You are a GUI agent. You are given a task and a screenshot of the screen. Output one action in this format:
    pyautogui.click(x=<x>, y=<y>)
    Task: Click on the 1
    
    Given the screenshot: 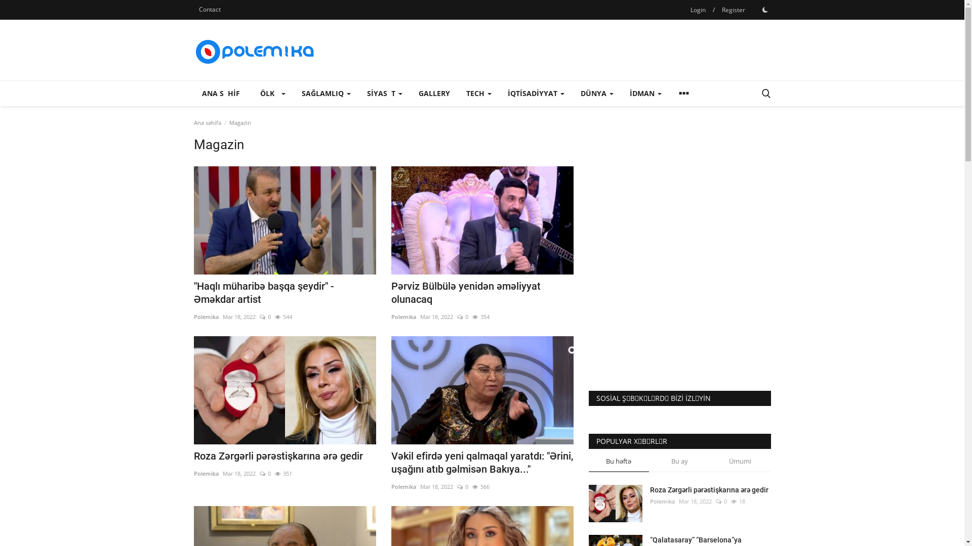 What is the action you would take?
    pyautogui.click(x=765, y=10)
    